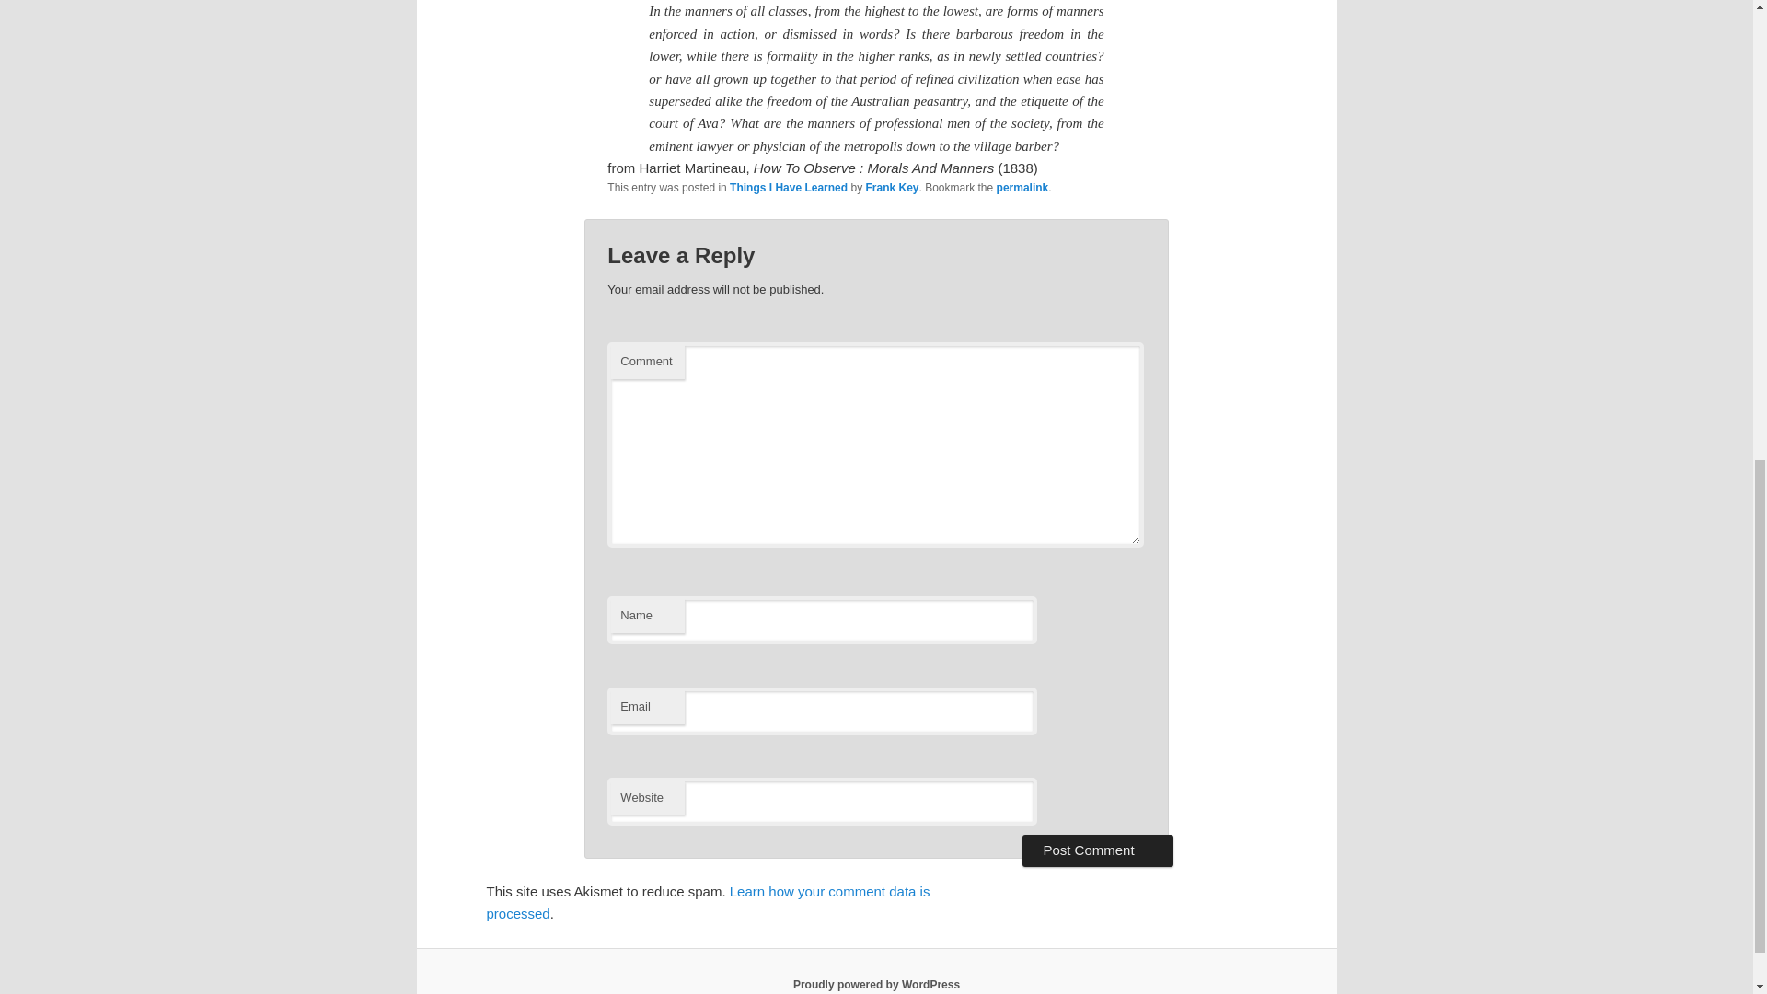 Image resolution: width=1767 pixels, height=994 pixels. I want to click on Proudly powered by WordPress, so click(876, 984).